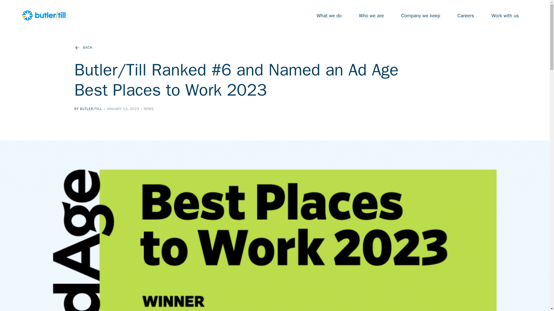 This screenshot has width=554, height=311. What do you see at coordinates (149, 109) in the screenshot?
I see `NEWS` at bounding box center [149, 109].